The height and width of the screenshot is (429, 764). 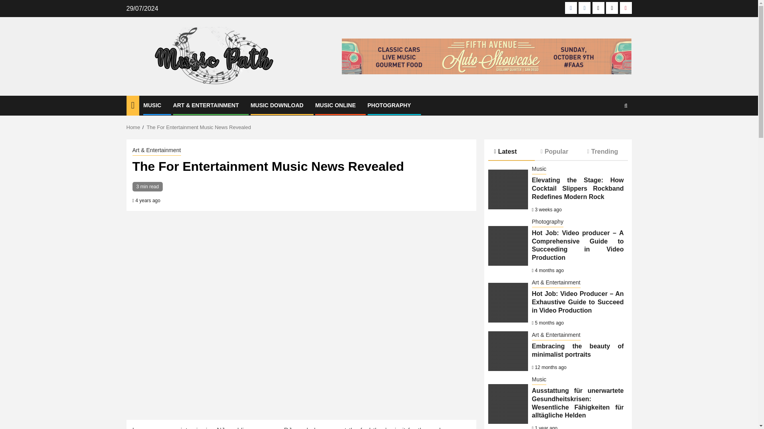 I want to click on Pinterest, so click(x=626, y=8).